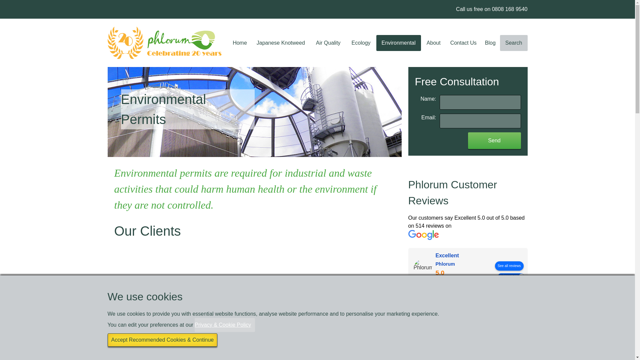  What do you see at coordinates (328, 43) in the screenshot?
I see `Air Quality` at bounding box center [328, 43].